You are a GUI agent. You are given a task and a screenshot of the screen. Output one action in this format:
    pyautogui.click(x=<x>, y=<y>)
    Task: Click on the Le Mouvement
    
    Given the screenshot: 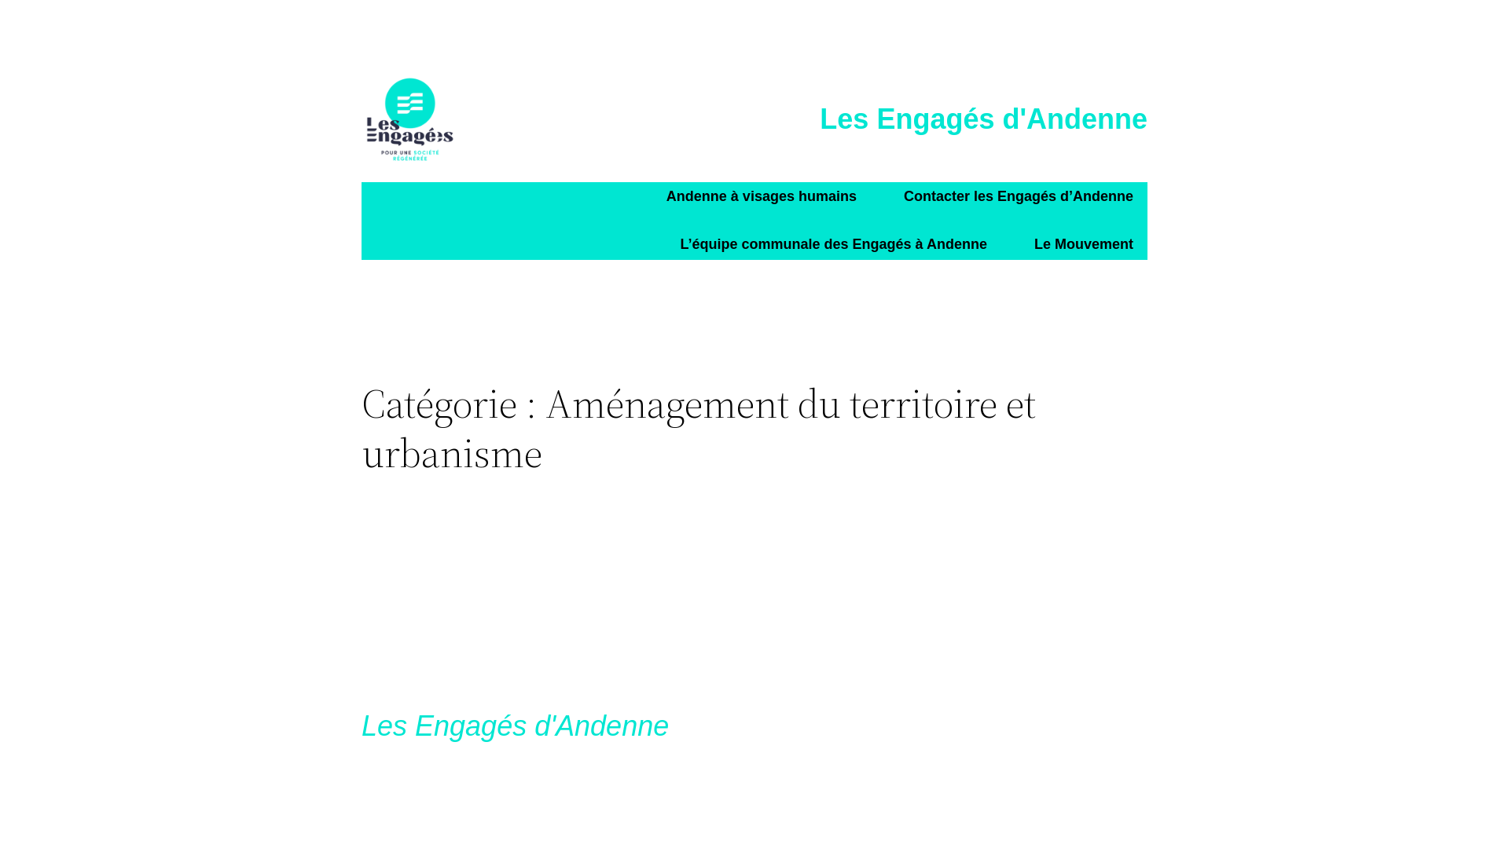 What is the action you would take?
    pyautogui.click(x=1084, y=245)
    